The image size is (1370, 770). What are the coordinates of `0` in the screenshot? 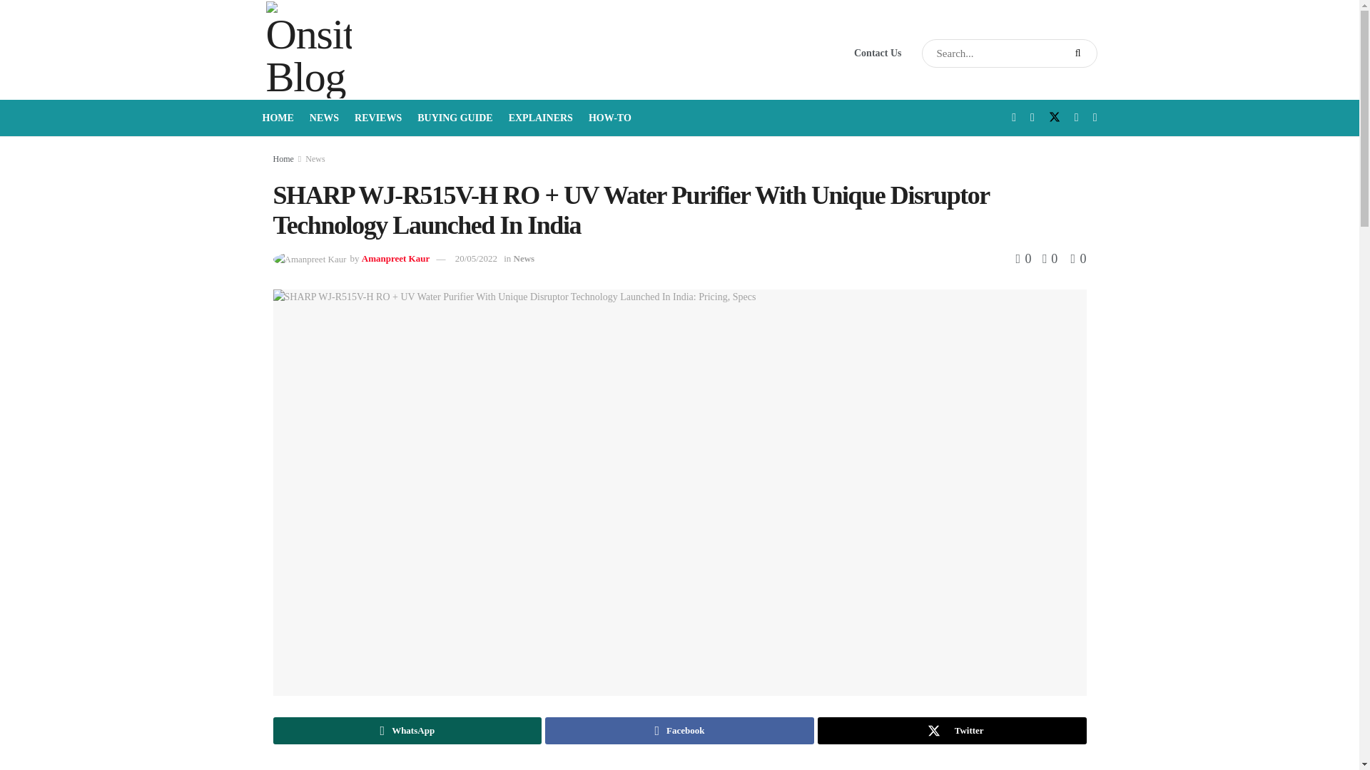 It's located at (1026, 258).